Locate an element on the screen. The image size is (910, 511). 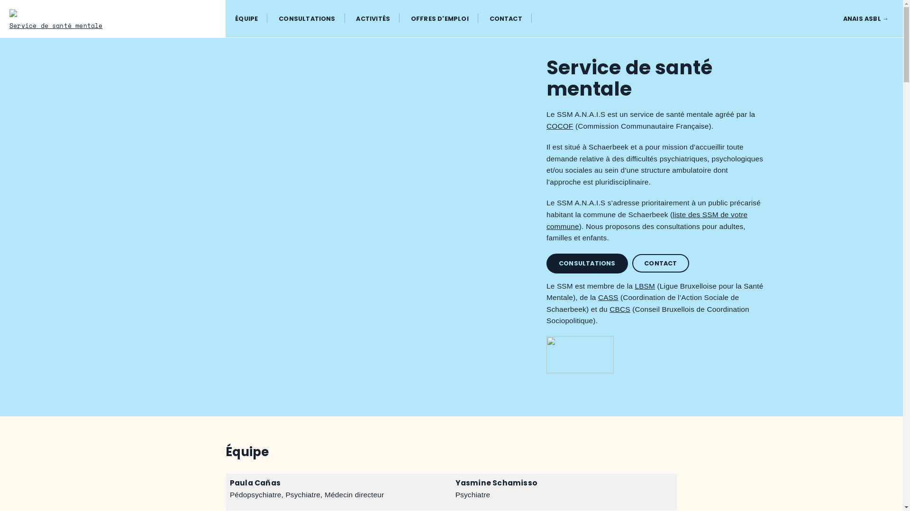
OFFRES D'EMPLOI is located at coordinates (440, 19).